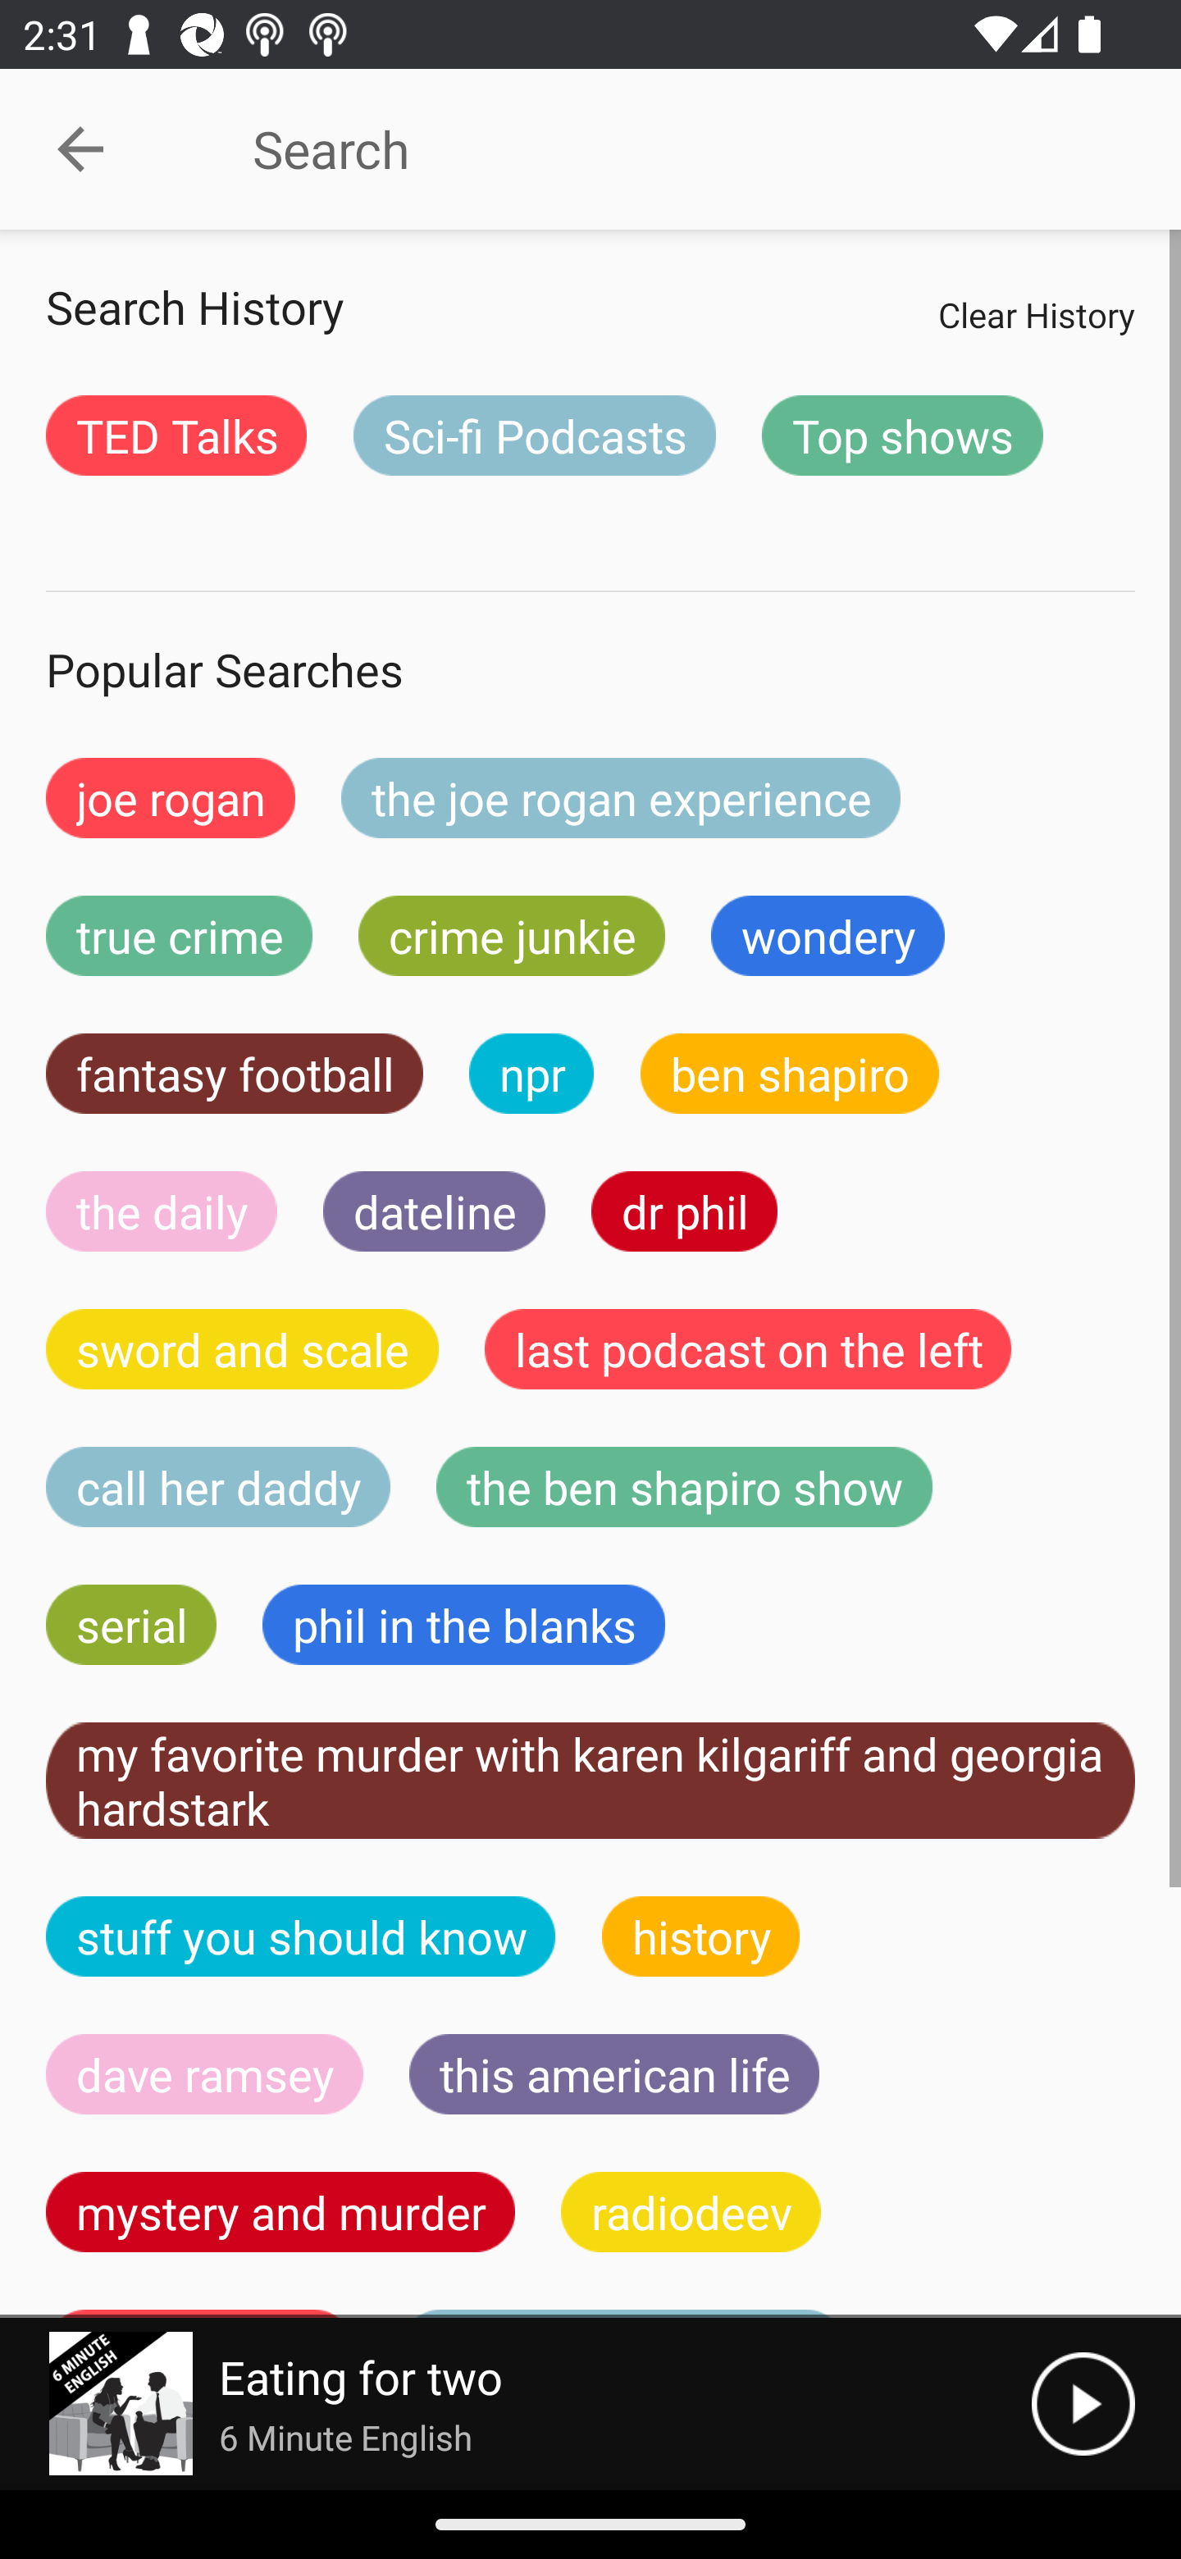 The width and height of the screenshot is (1181, 2559). What do you see at coordinates (684, 1486) in the screenshot?
I see `the ben shapiro show` at bounding box center [684, 1486].